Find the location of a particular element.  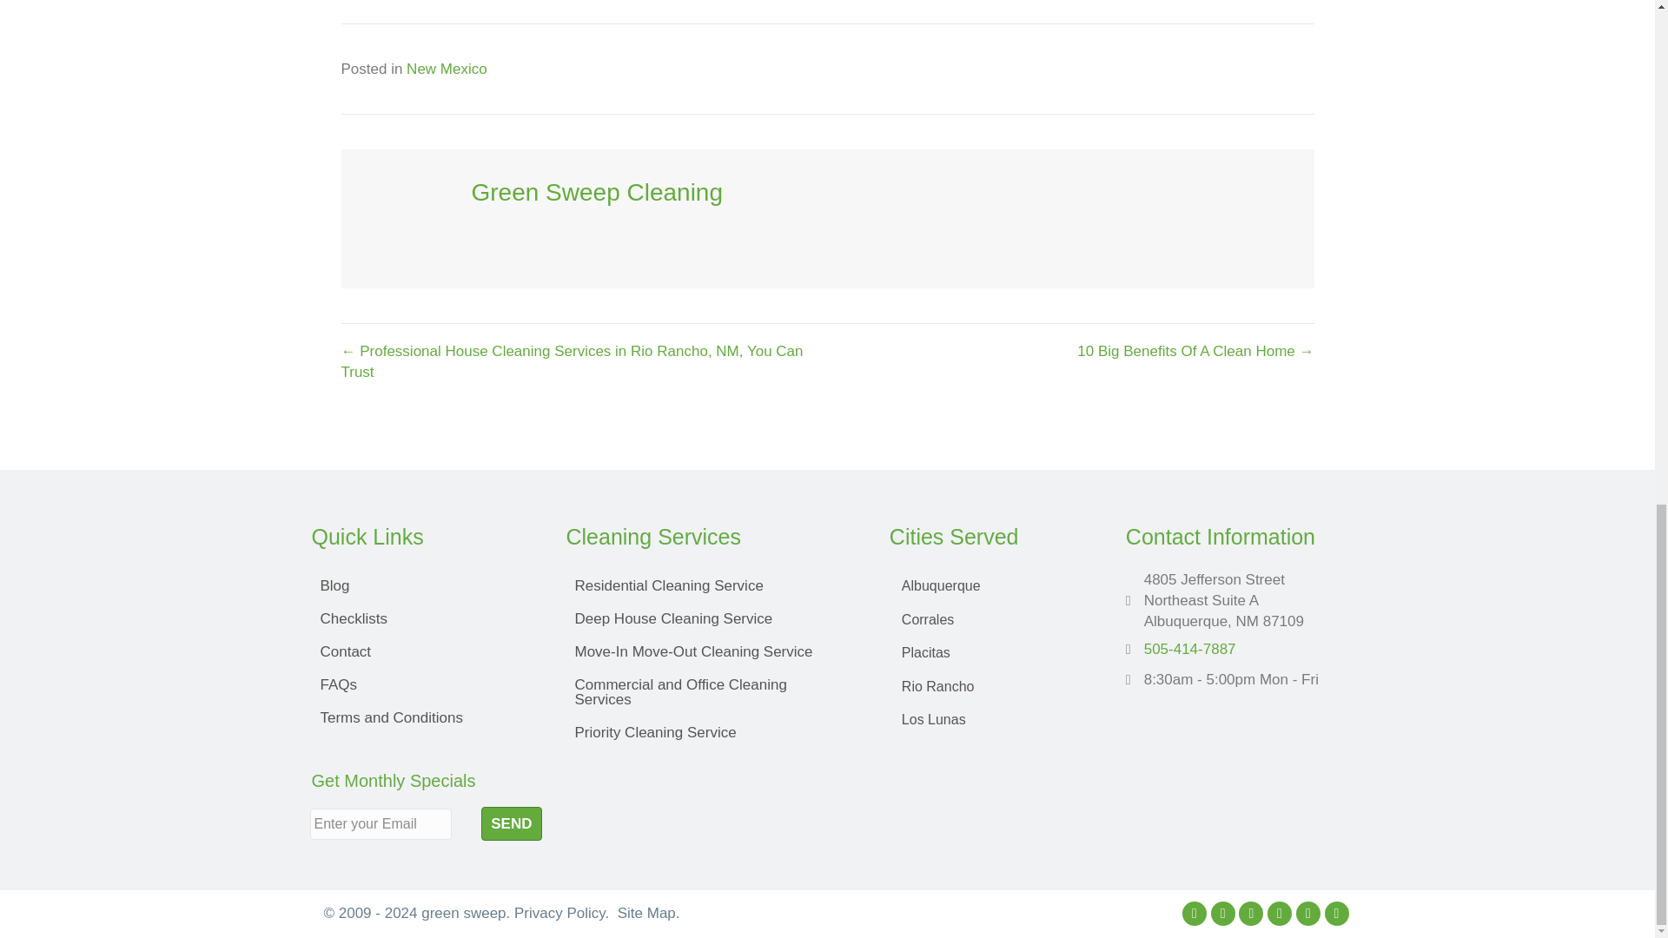

Send is located at coordinates (511, 823).